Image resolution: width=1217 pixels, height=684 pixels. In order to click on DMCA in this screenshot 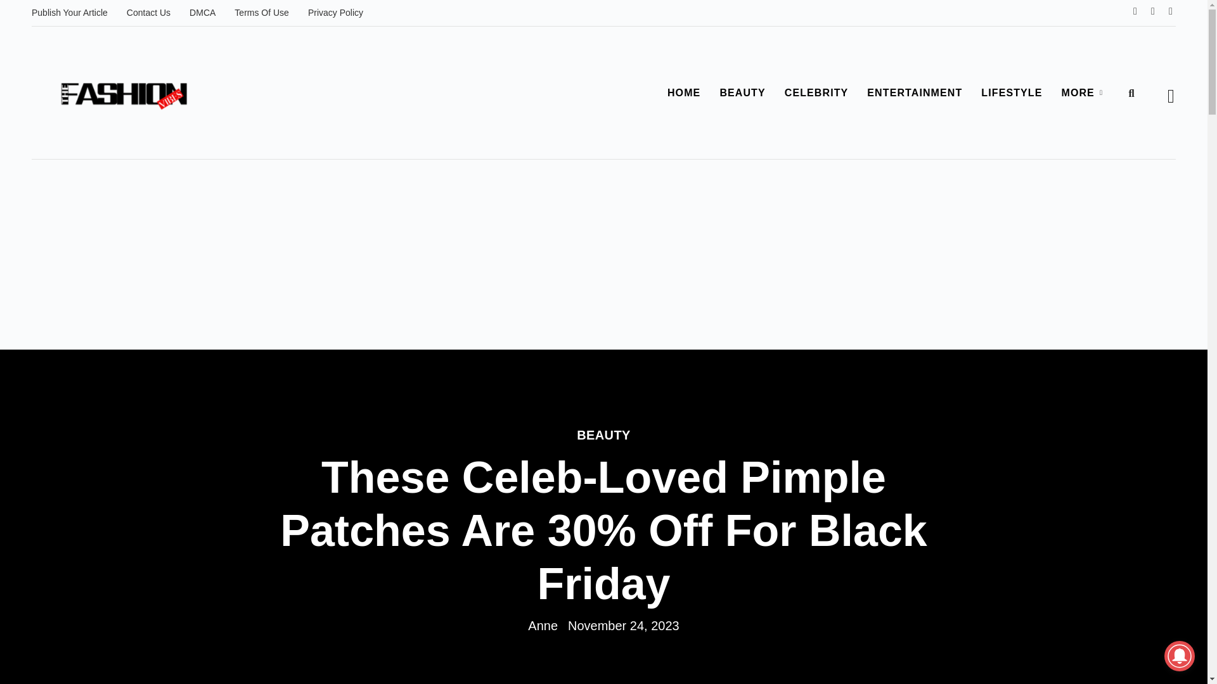, I will do `click(203, 13)`.